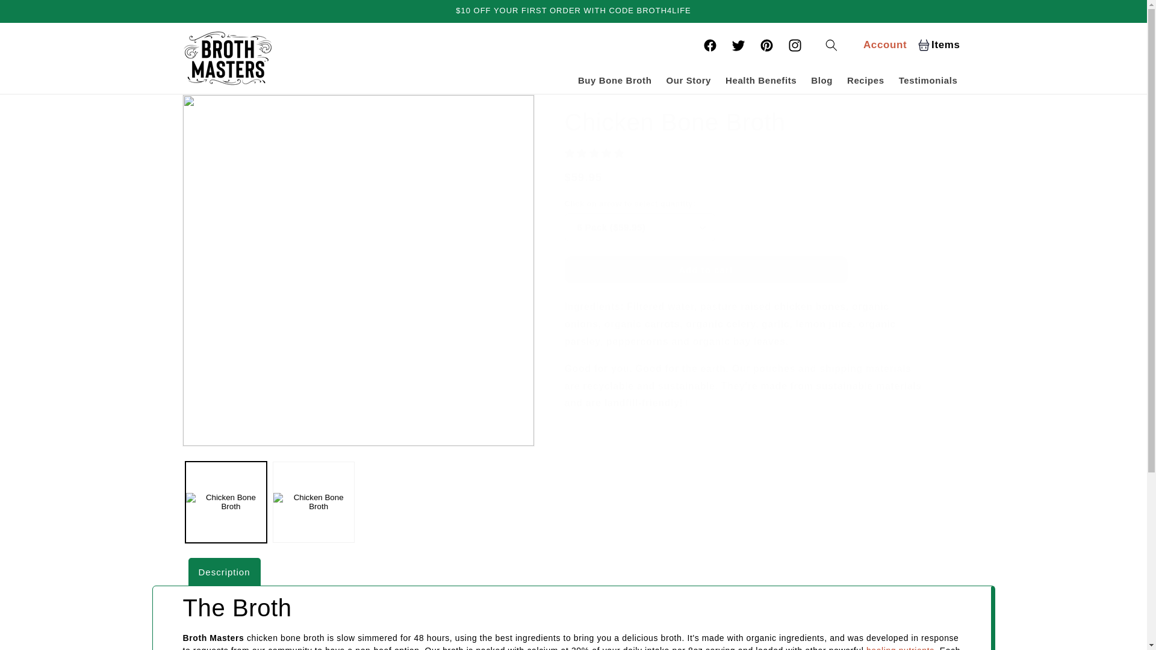  Describe the element at coordinates (928, 81) in the screenshot. I see `Blog` at that location.